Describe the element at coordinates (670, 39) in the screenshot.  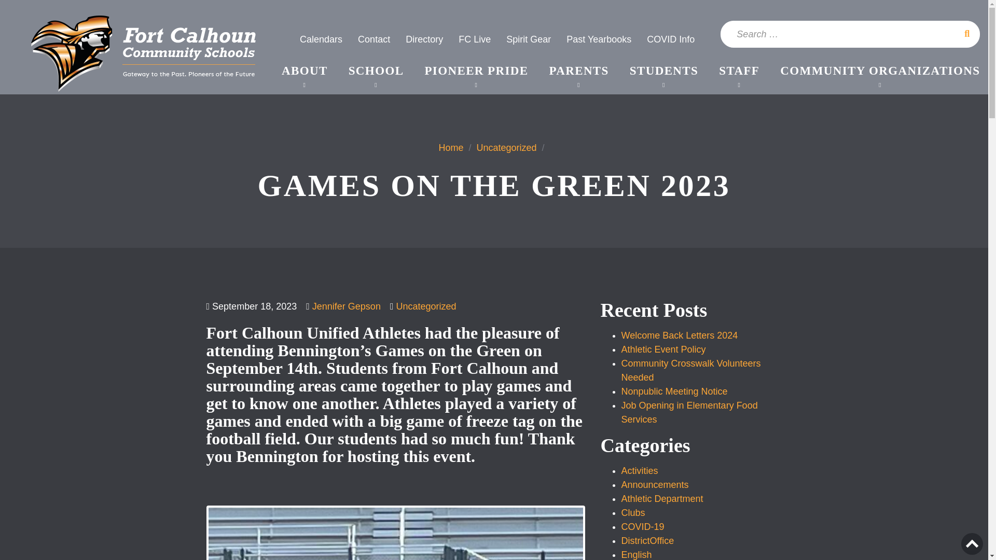
I see `COVID Info` at that location.